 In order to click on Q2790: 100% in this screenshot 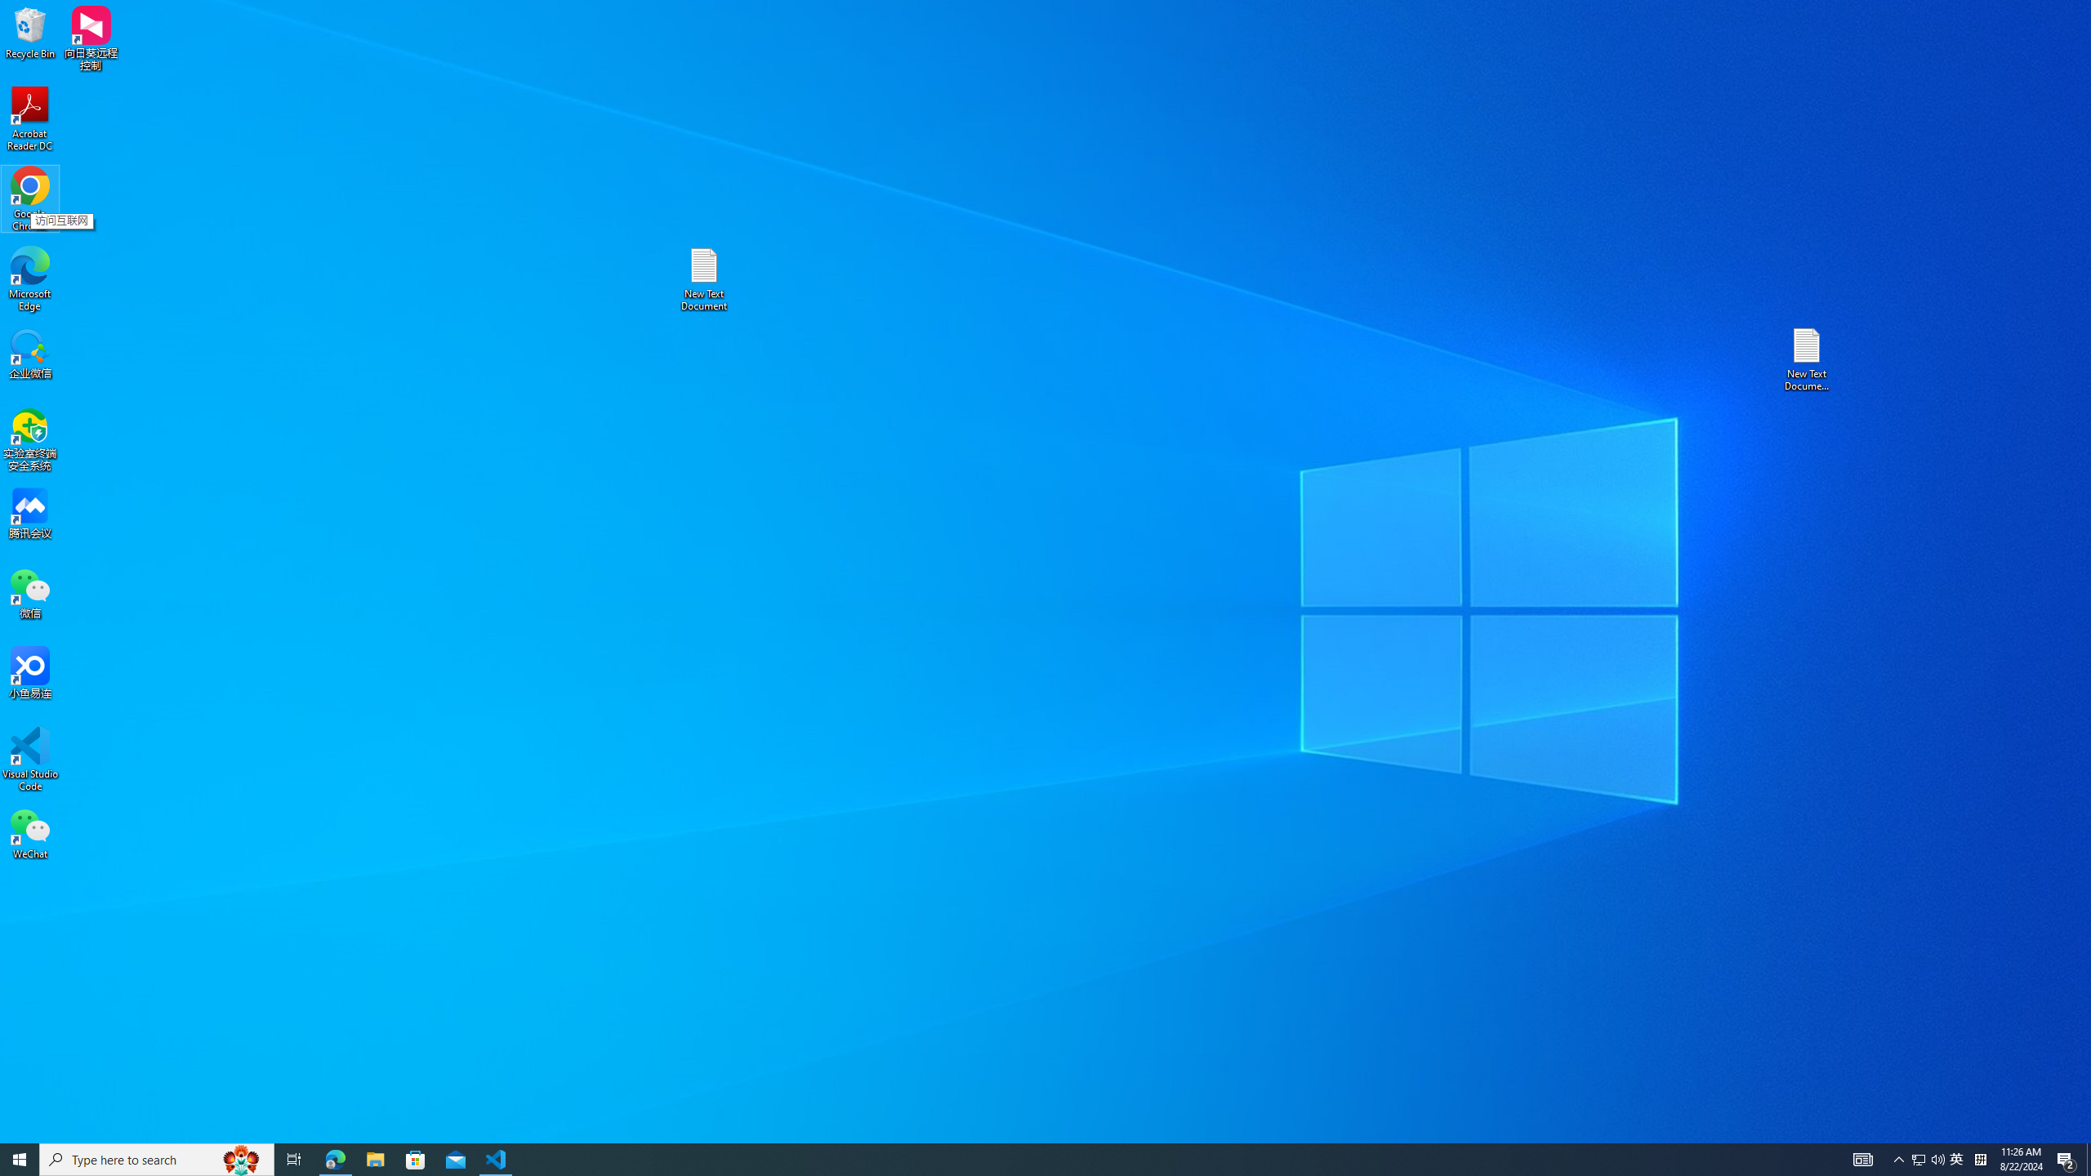, I will do `click(1937, 1160)`.